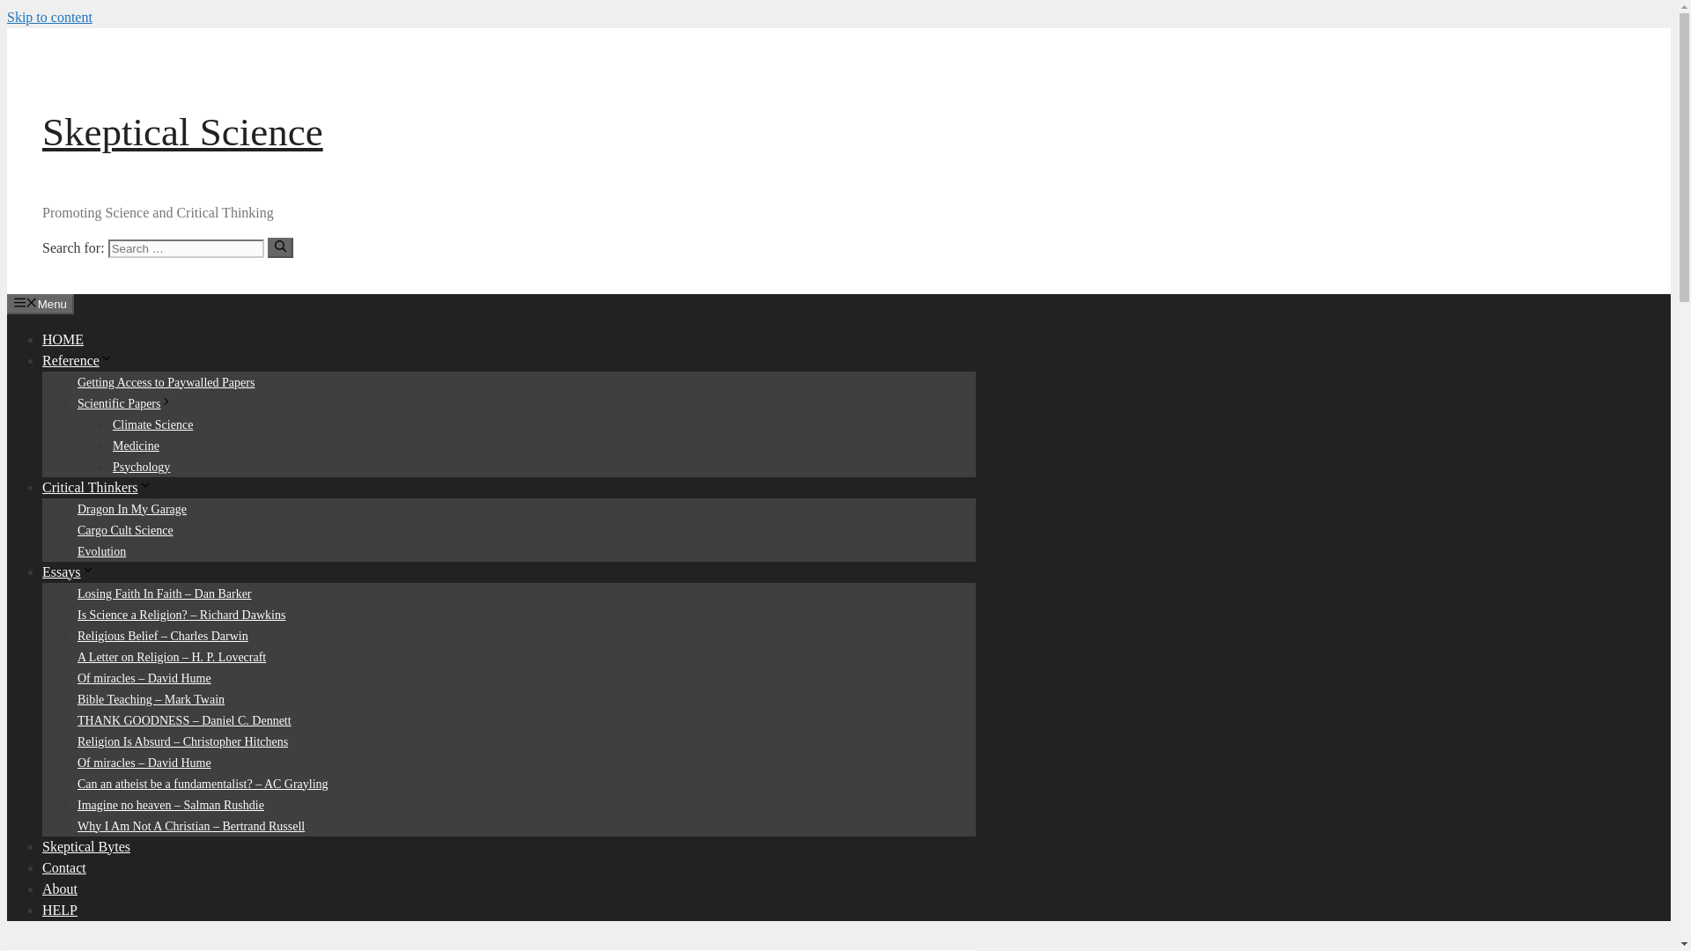 The image size is (1691, 951). What do you see at coordinates (132, 509) in the screenshot?
I see `Dragon In My Garage` at bounding box center [132, 509].